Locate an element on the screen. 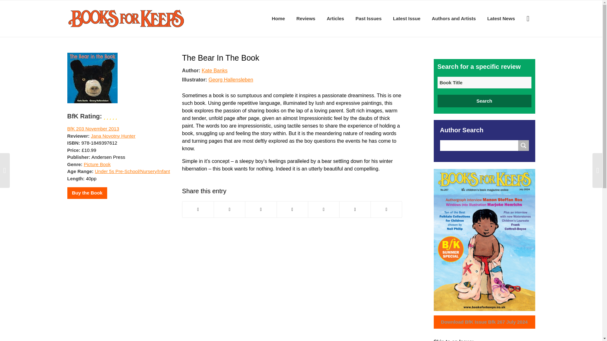 The height and width of the screenshot is (341, 607). Georg Hallensleben is located at coordinates (230, 80).